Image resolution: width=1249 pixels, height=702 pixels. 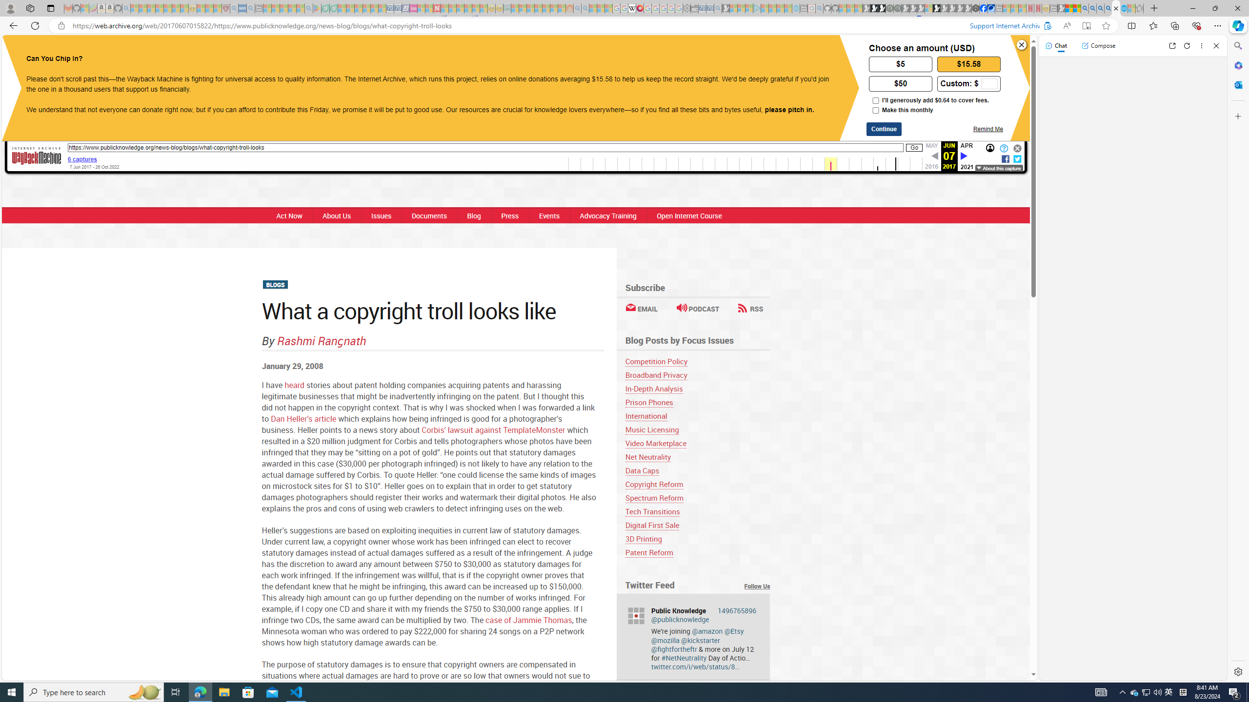 I want to click on Events, so click(x=549, y=215).